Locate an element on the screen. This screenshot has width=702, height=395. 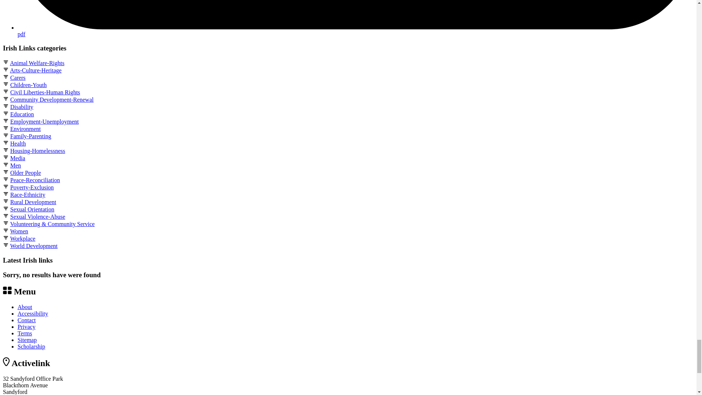
Children-Youth is located at coordinates (29, 85).